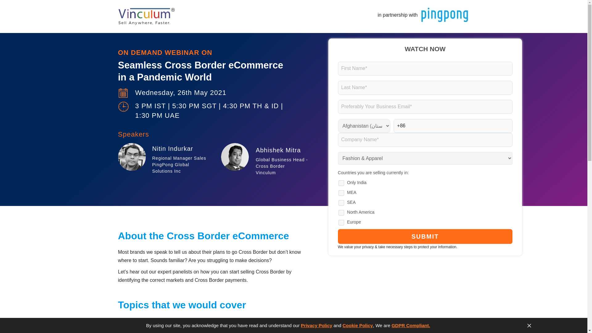 The image size is (592, 333). I want to click on Europe, so click(341, 223).